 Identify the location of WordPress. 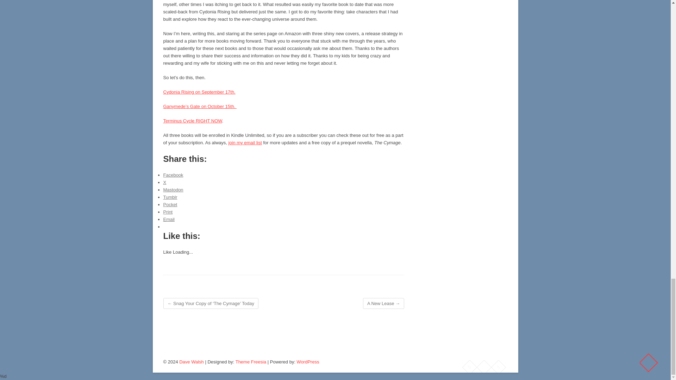
(308, 362).